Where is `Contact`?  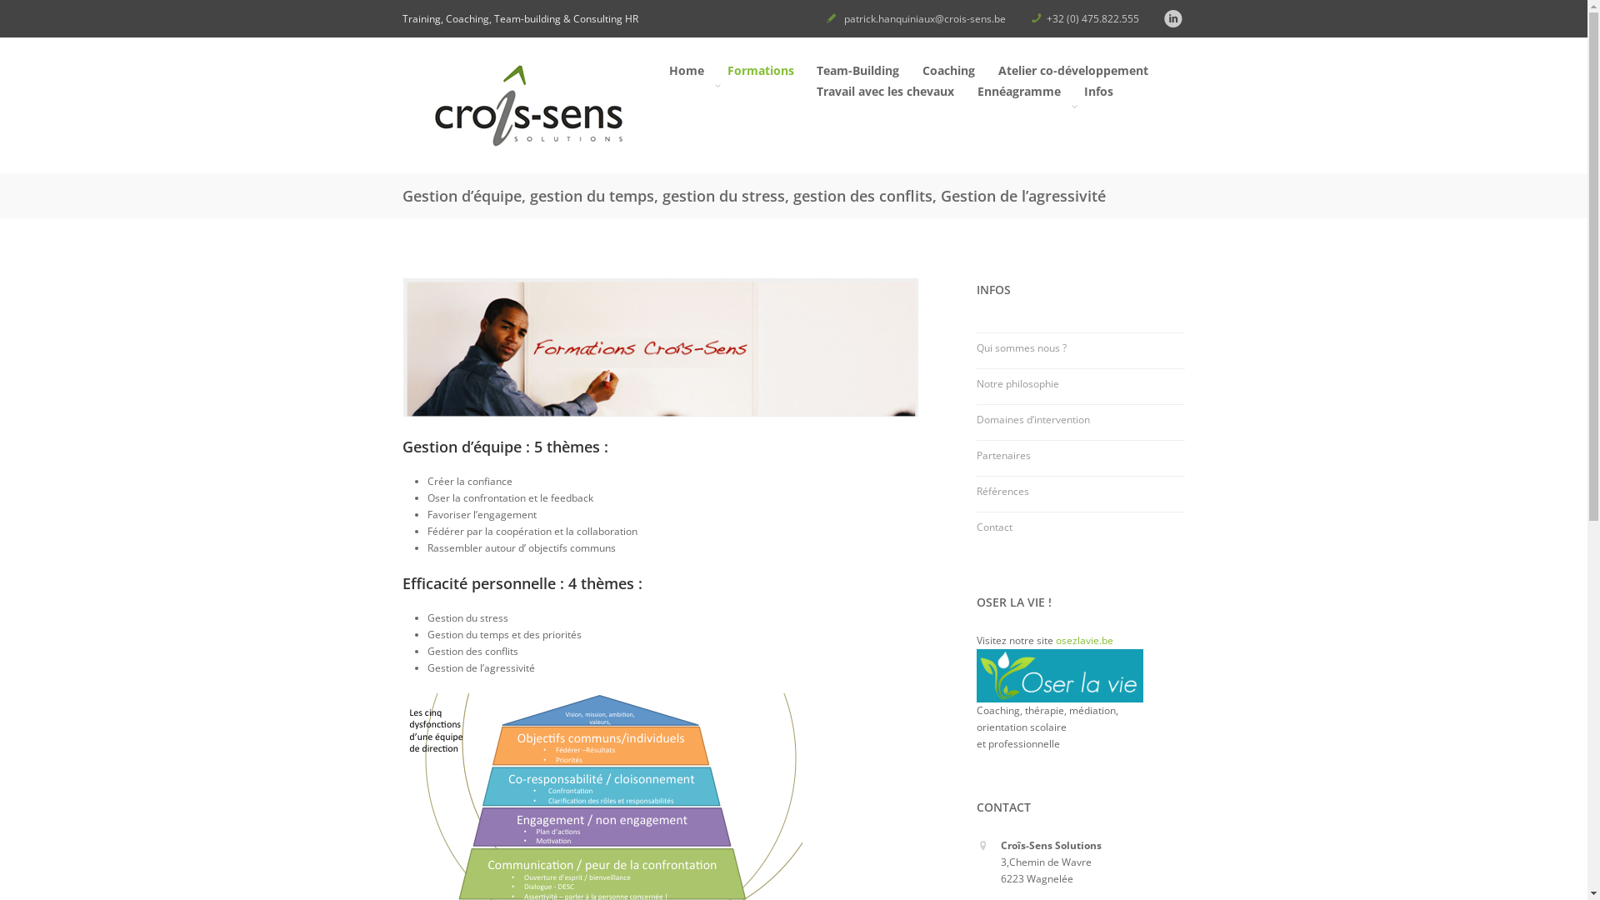 Contact is located at coordinates (995, 527).